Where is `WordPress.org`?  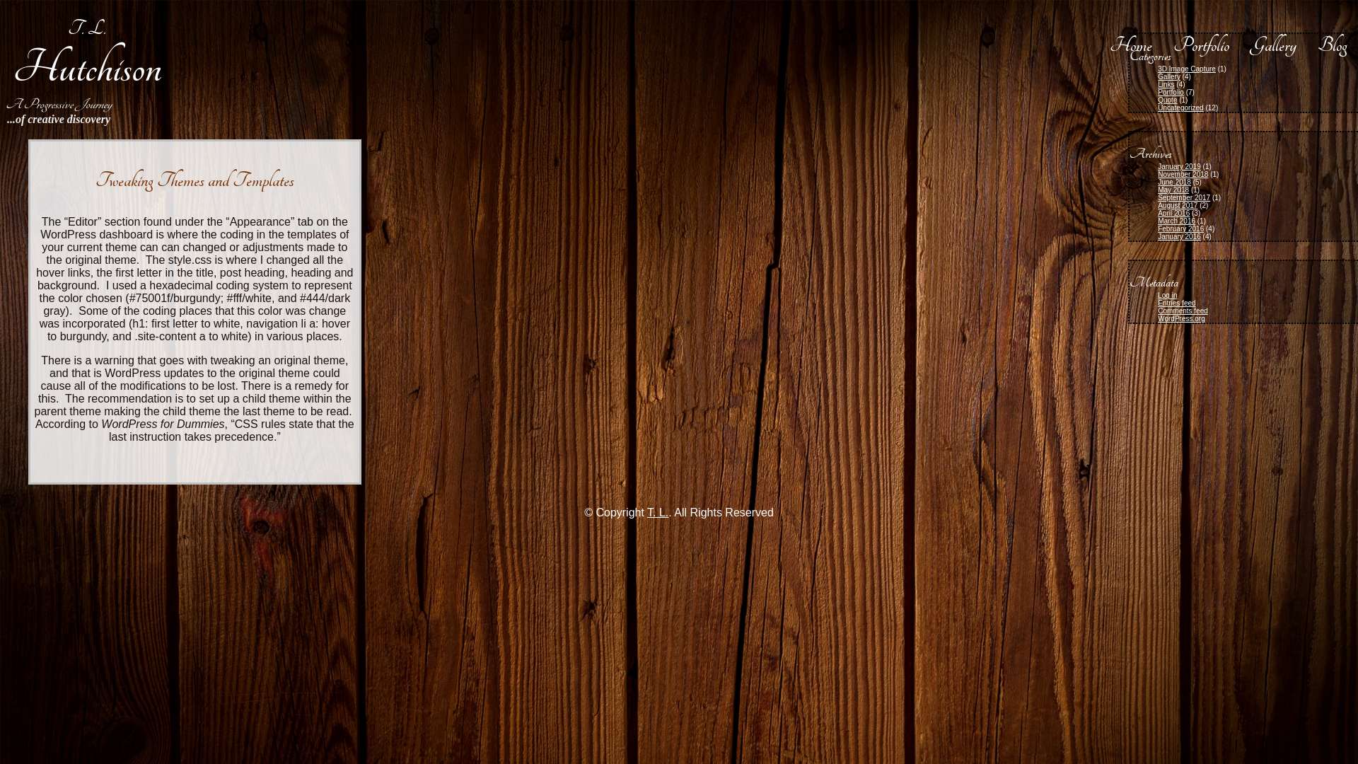 WordPress.org is located at coordinates (1181, 318).